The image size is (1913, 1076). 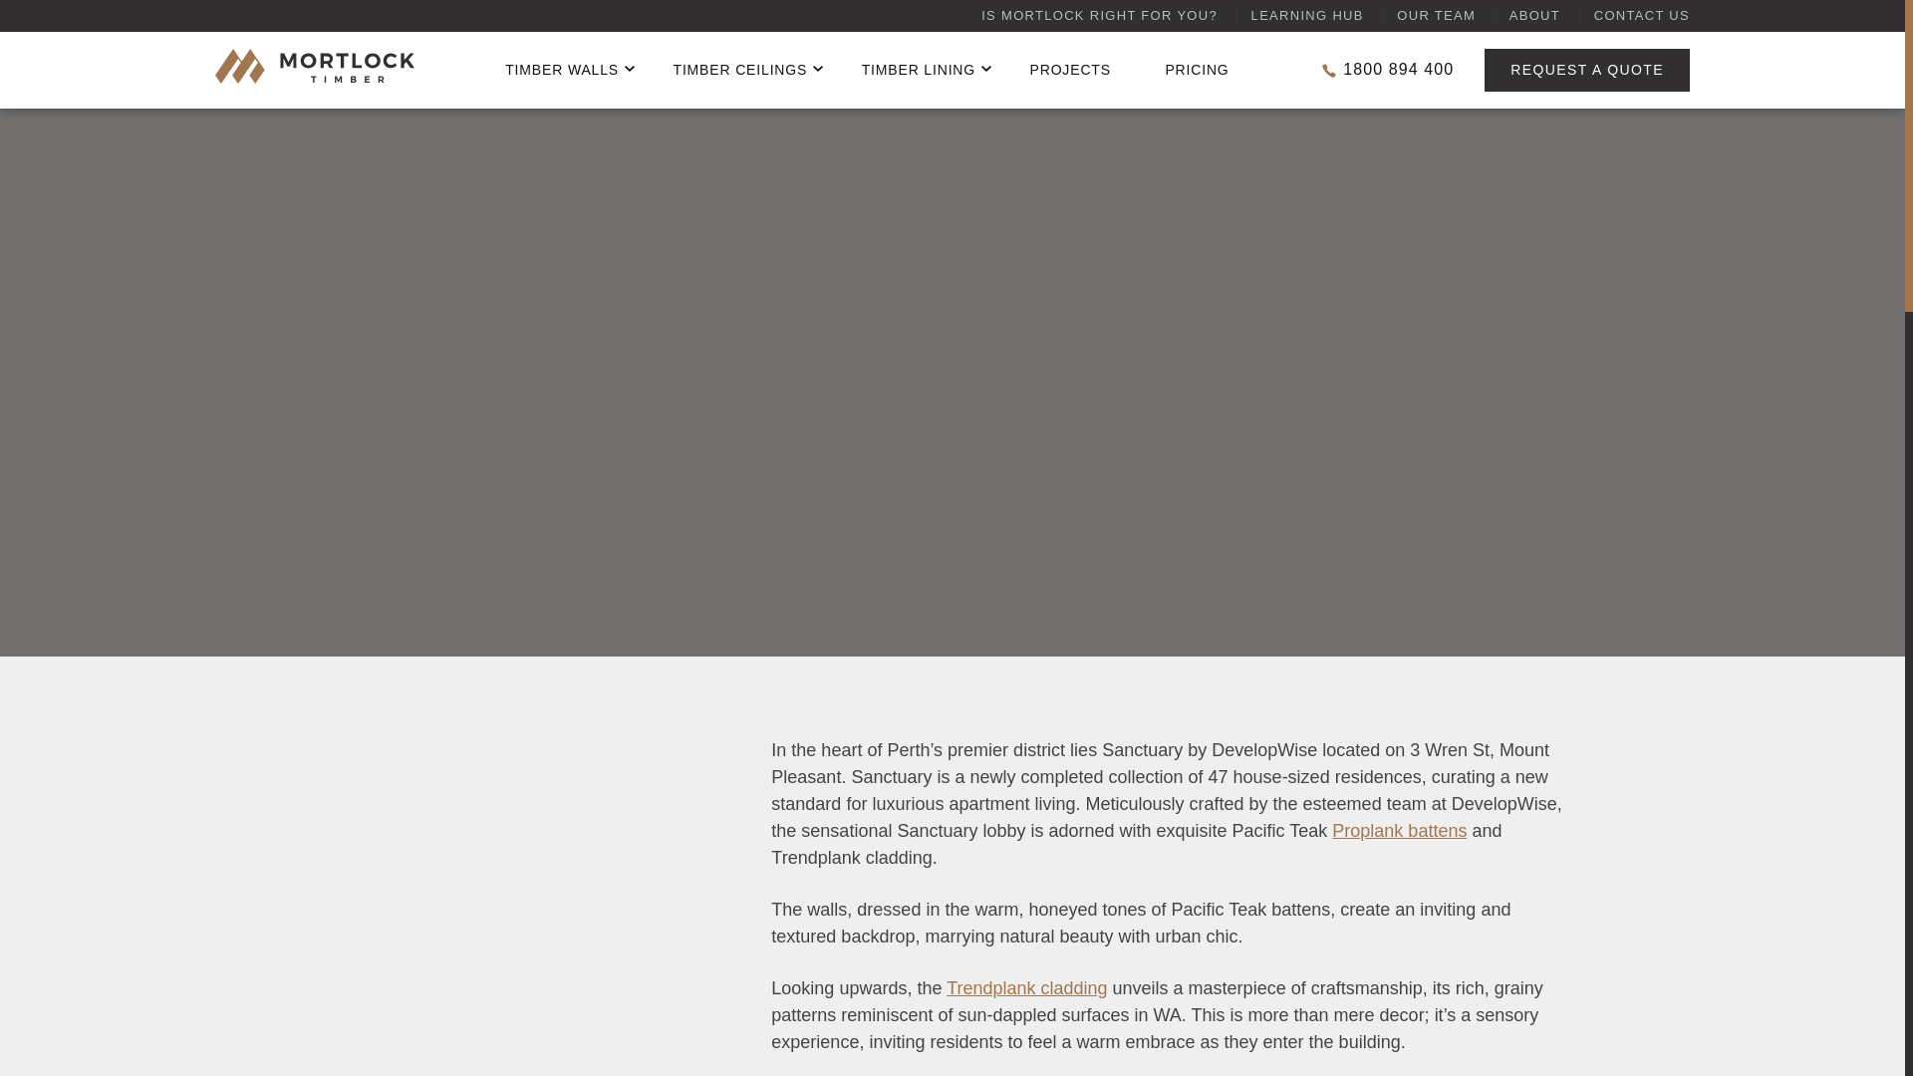 What do you see at coordinates (561, 70) in the screenshot?
I see `TIMBER WALLS` at bounding box center [561, 70].